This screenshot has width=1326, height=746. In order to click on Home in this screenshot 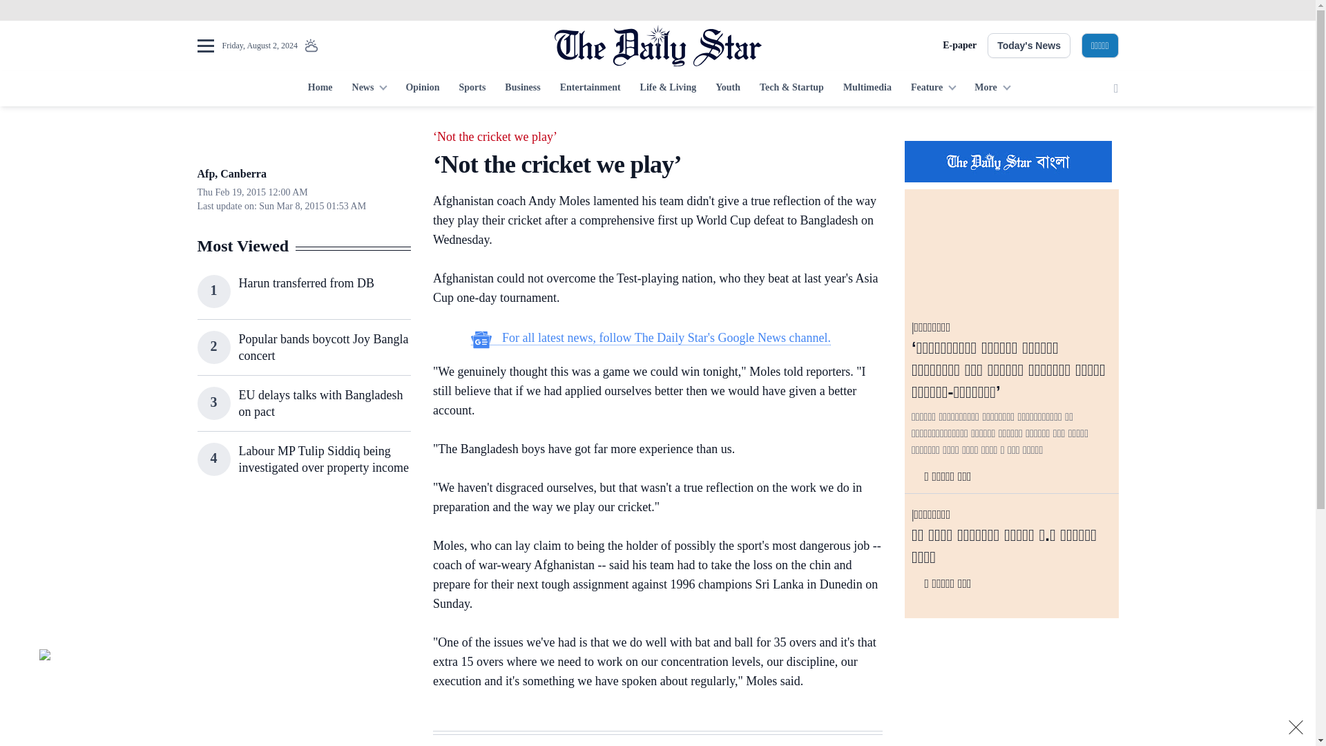, I will do `click(320, 88)`.